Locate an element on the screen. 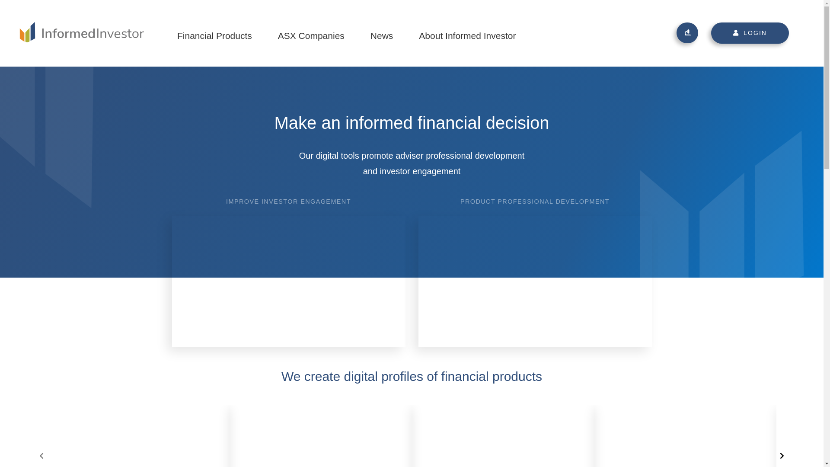 The image size is (830, 467). About Informed Investor is located at coordinates (467, 33).